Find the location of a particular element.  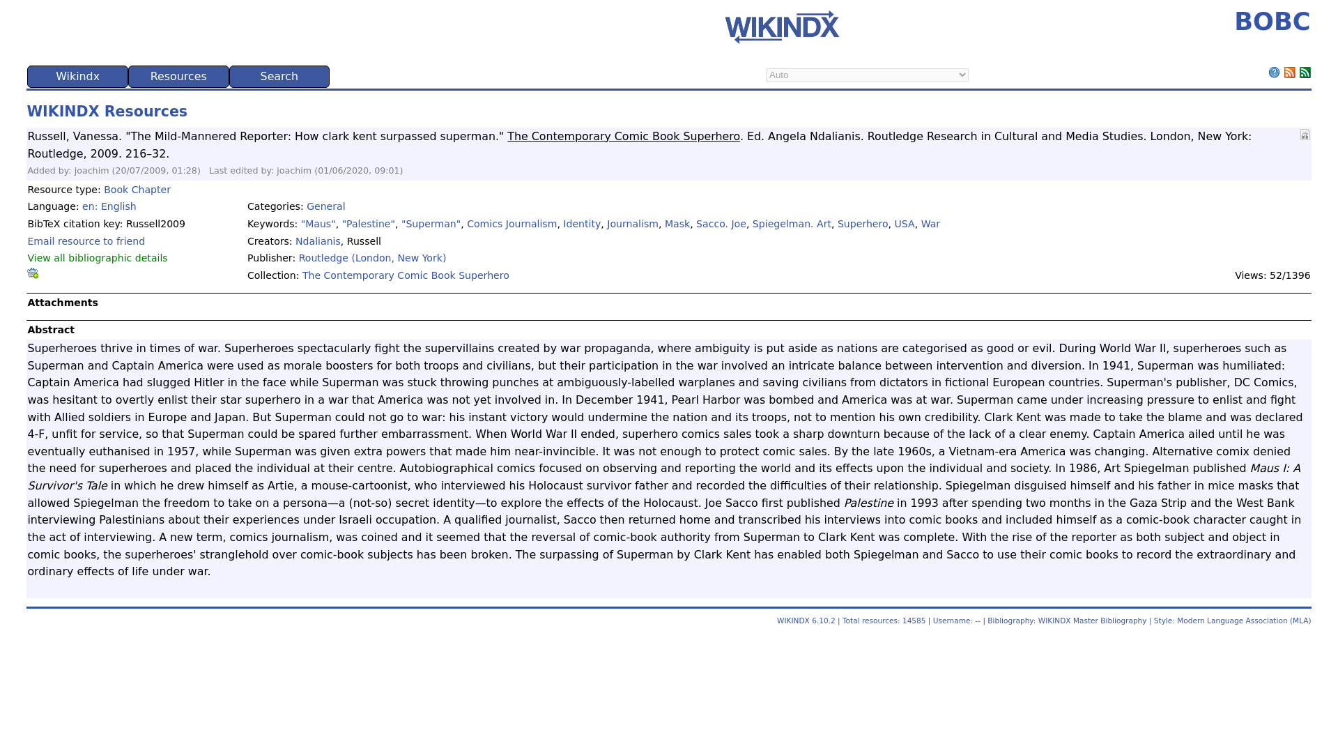

WIKINDX SourceForge is located at coordinates (781, 26).